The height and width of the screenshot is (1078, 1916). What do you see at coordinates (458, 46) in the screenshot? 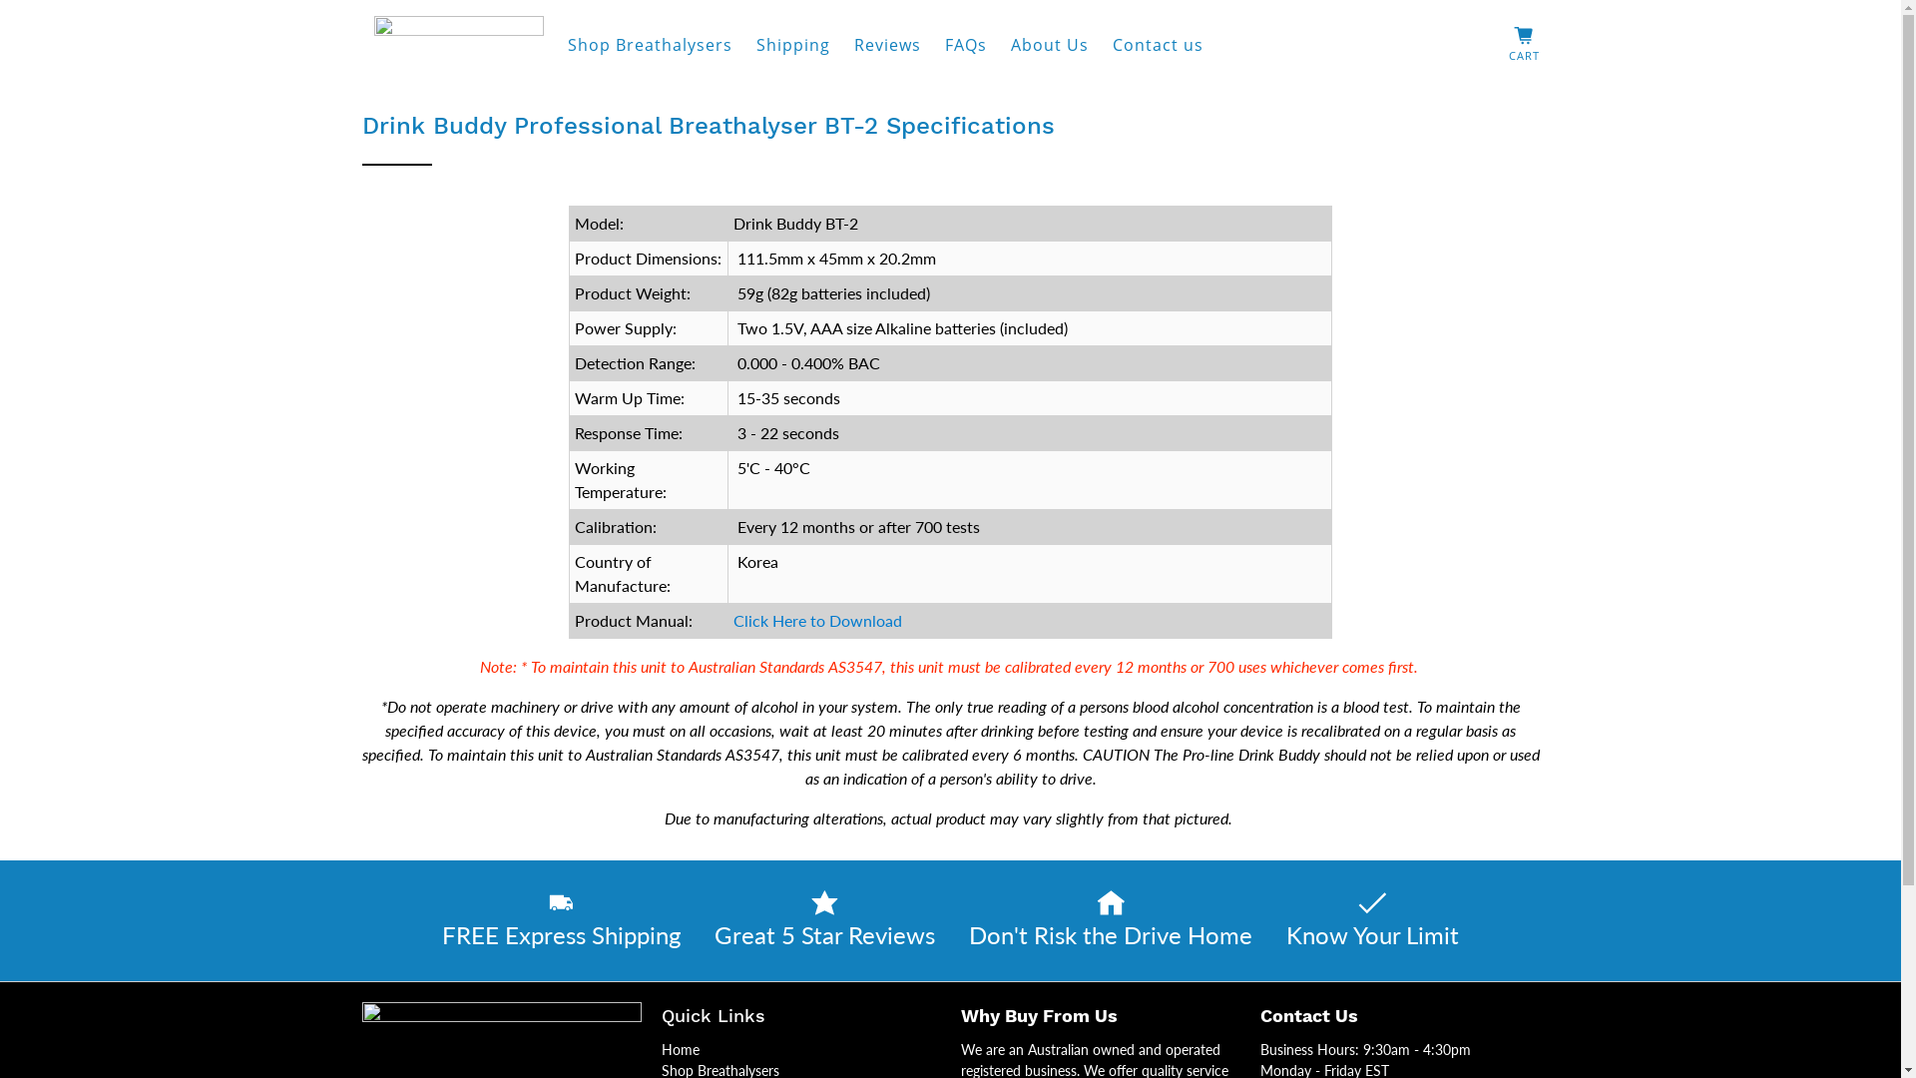
I see `Drink Buddy Breathalyser` at bounding box center [458, 46].